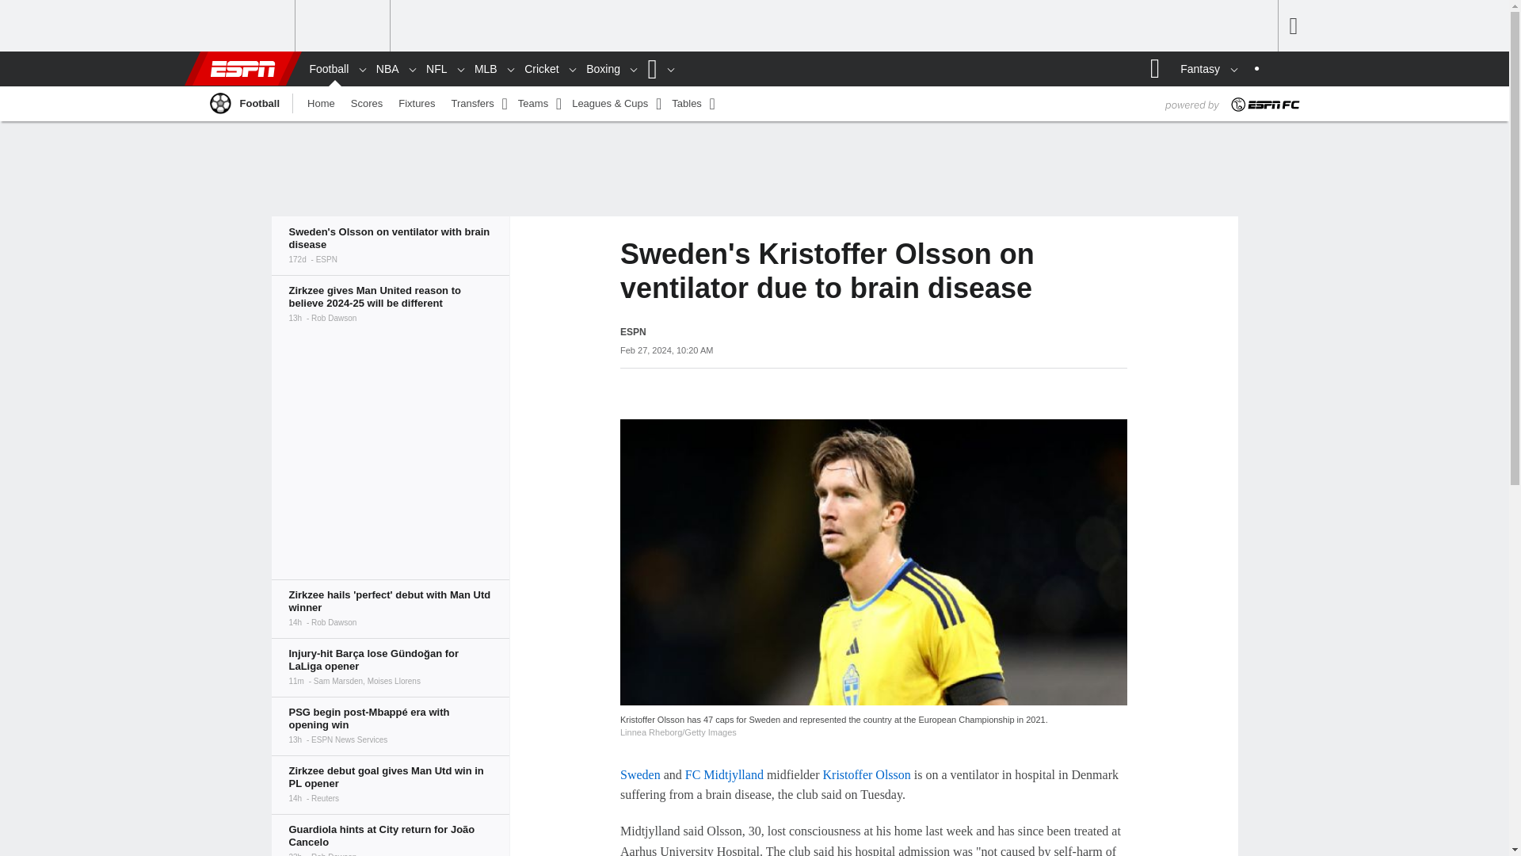 The width and height of the screenshot is (1521, 856). What do you see at coordinates (219, 102) in the screenshot?
I see `Football` at bounding box center [219, 102].